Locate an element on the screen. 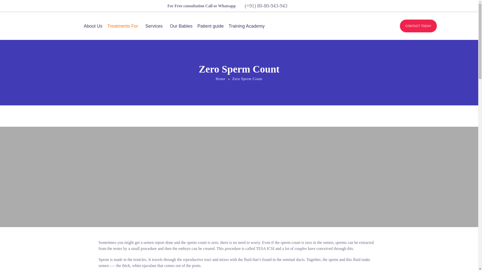  logo23 is located at coordinates (28, 26).